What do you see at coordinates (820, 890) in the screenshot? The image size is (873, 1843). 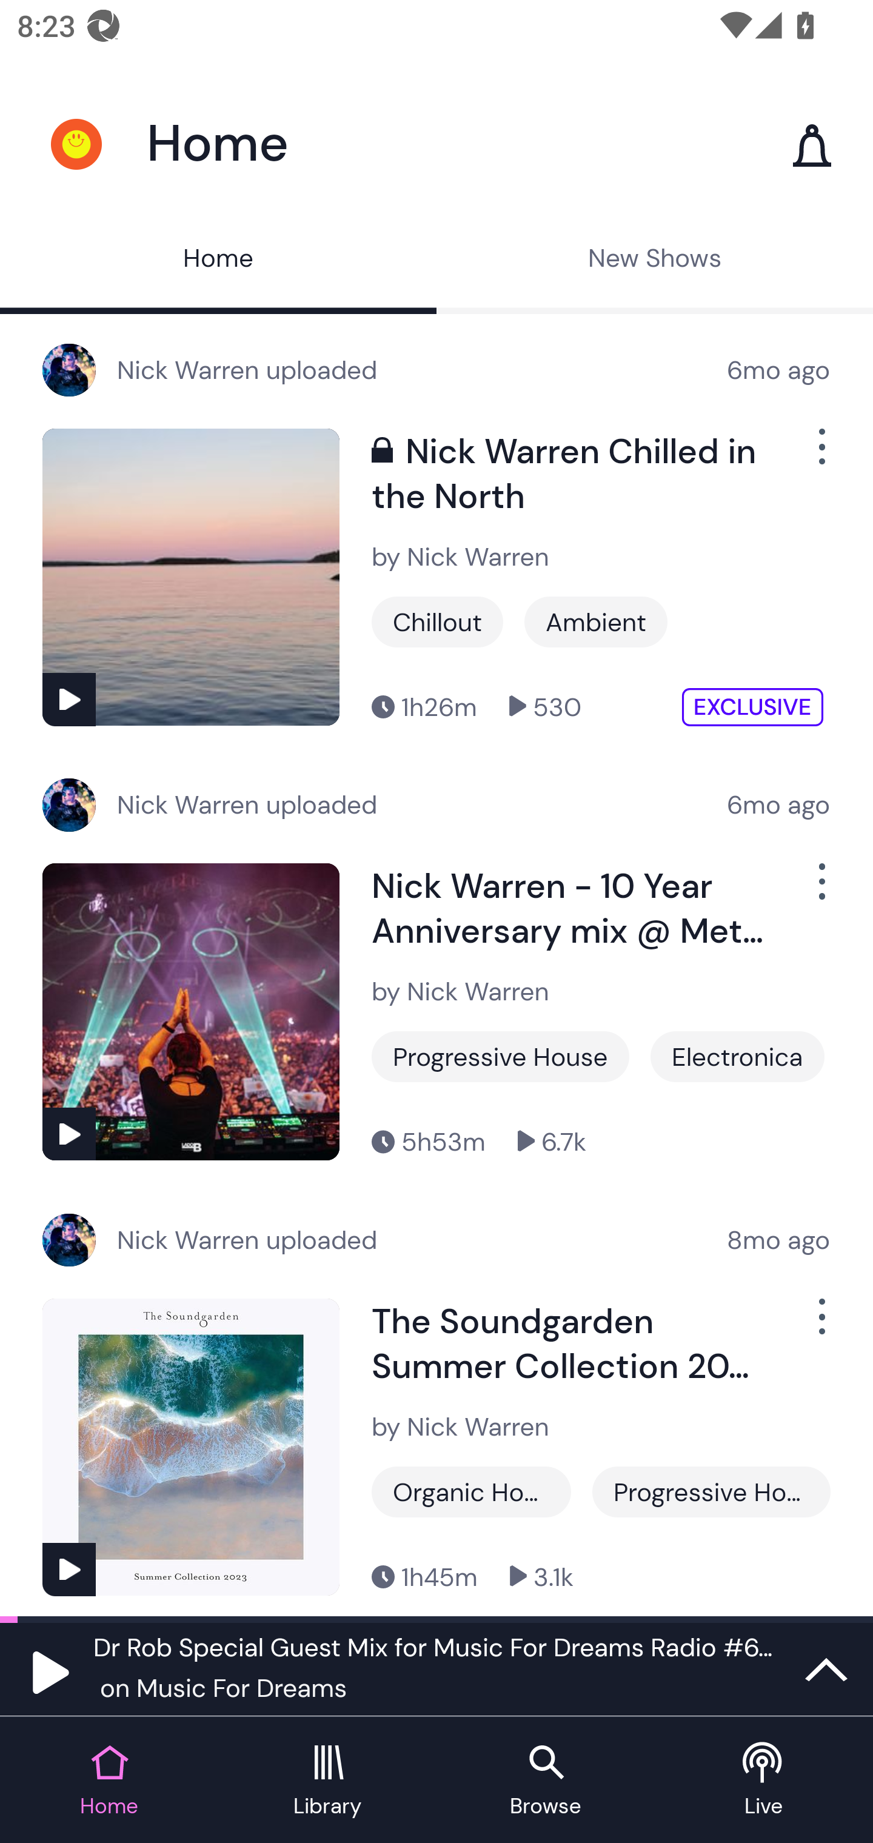 I see `Show Options Menu Button` at bounding box center [820, 890].